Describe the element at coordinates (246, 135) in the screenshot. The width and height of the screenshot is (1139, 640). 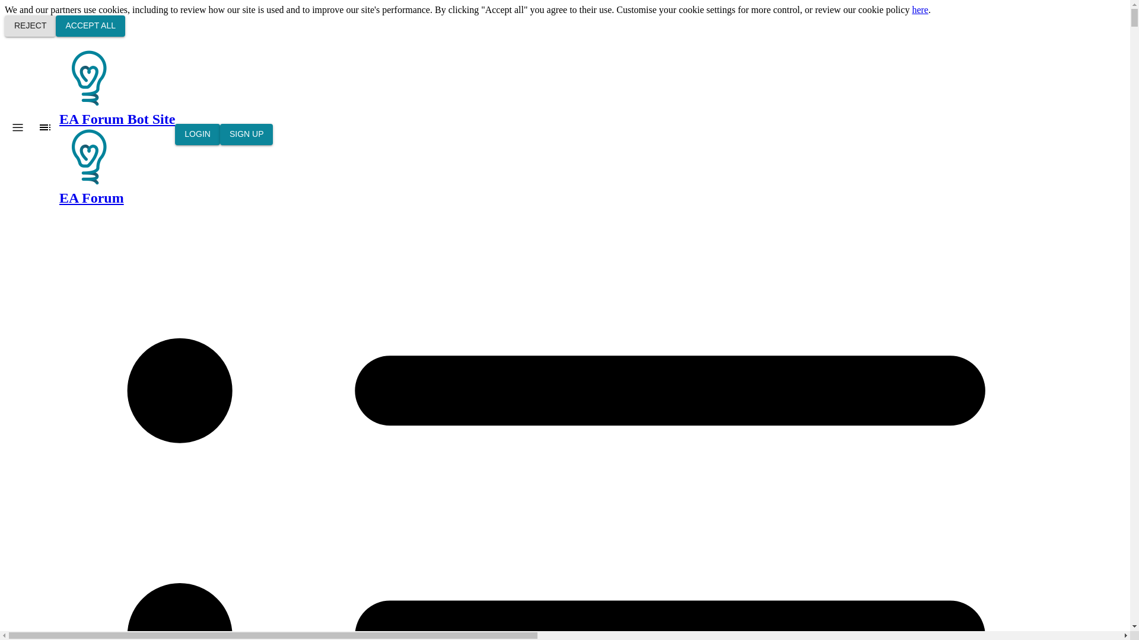
I see `SIGN UP` at that location.